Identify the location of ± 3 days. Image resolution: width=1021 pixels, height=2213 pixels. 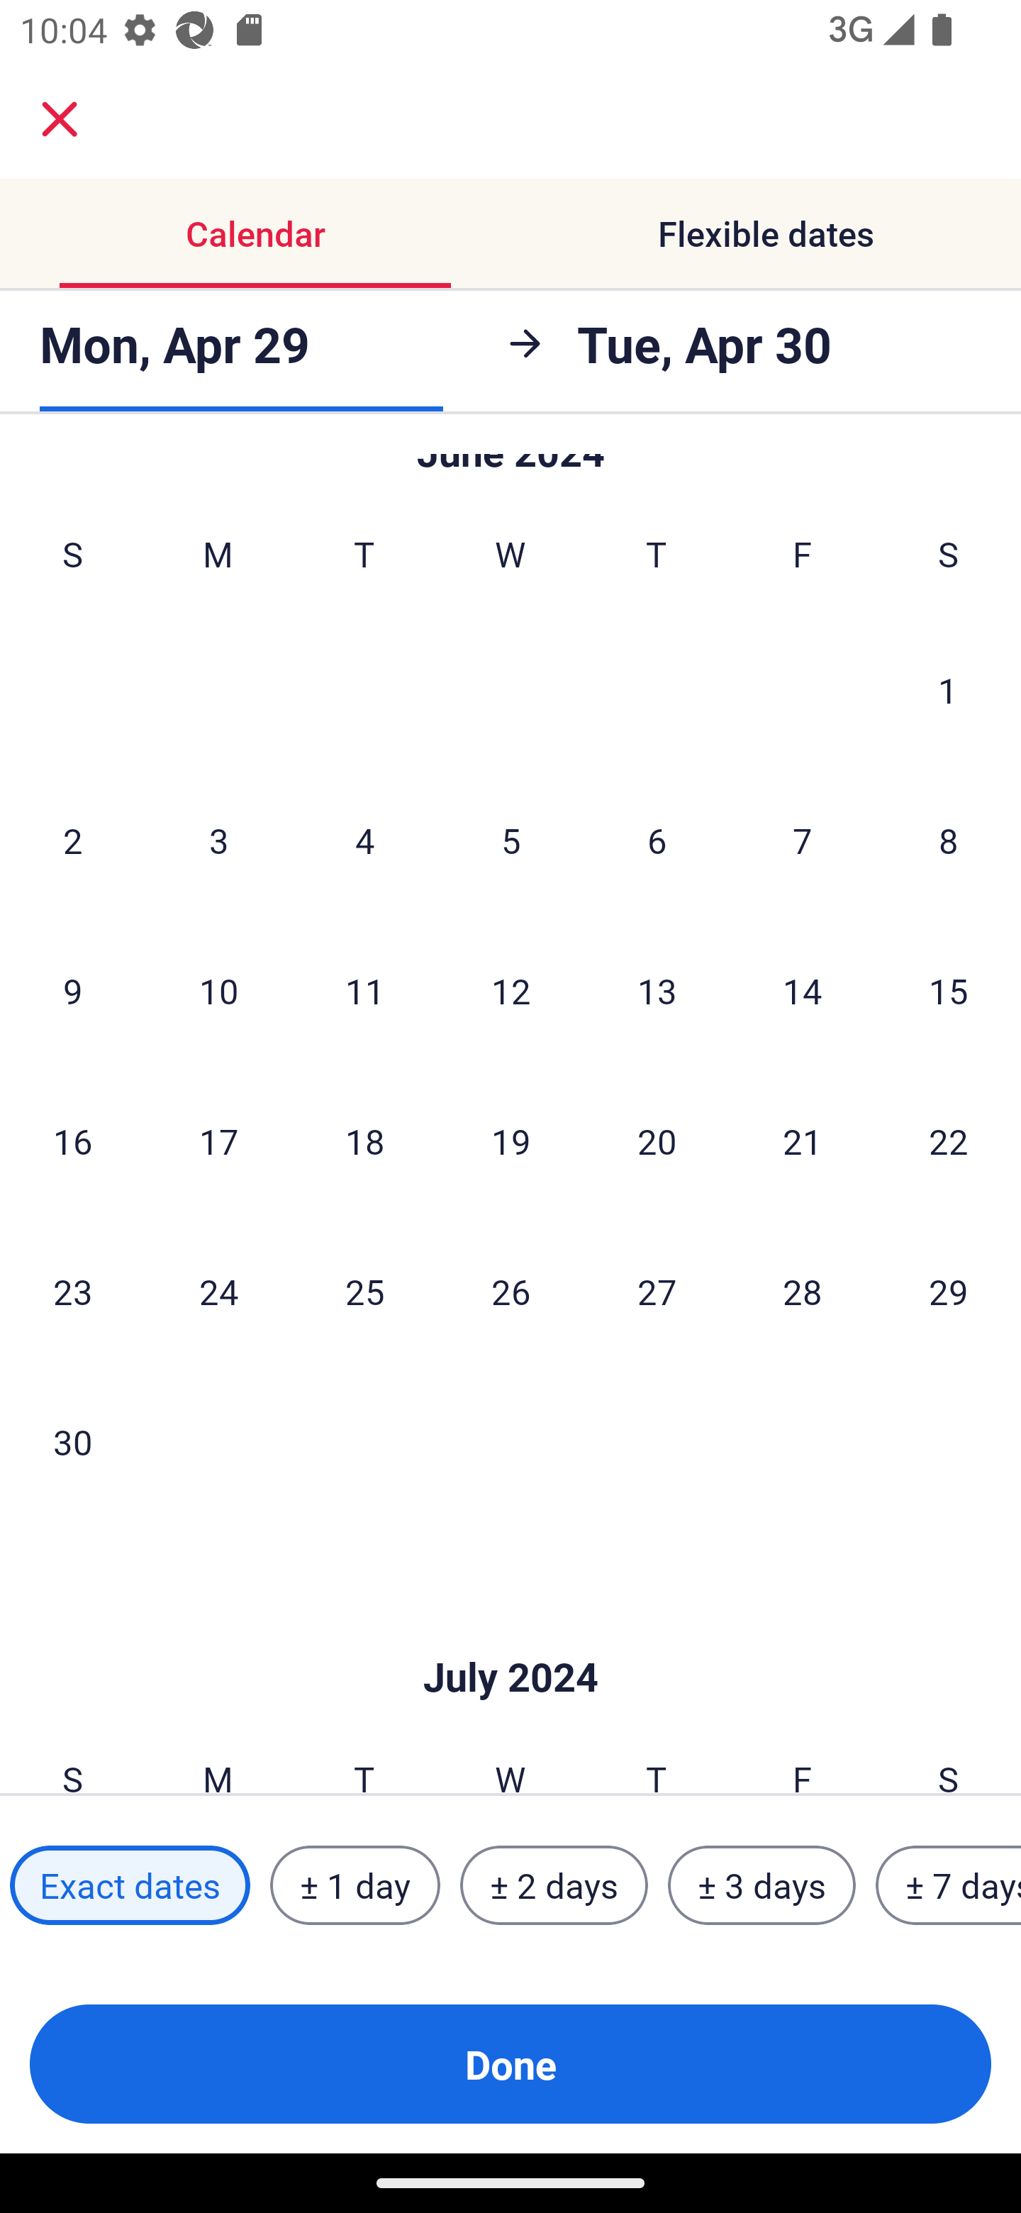
(761, 1885).